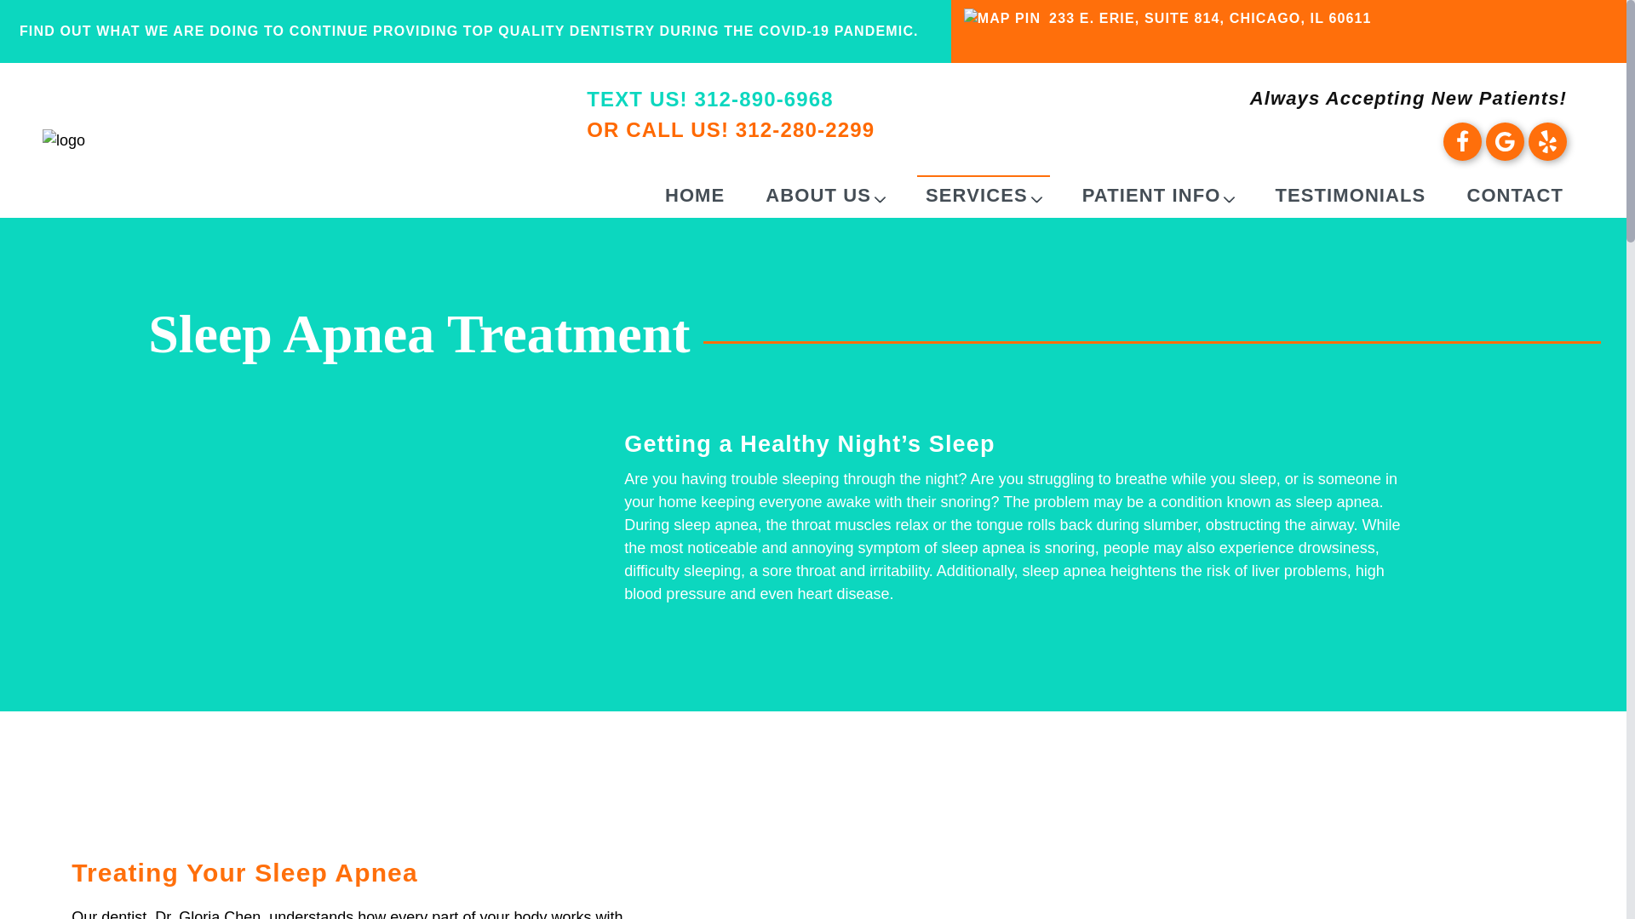  I want to click on Facebook icon, so click(1462, 141).